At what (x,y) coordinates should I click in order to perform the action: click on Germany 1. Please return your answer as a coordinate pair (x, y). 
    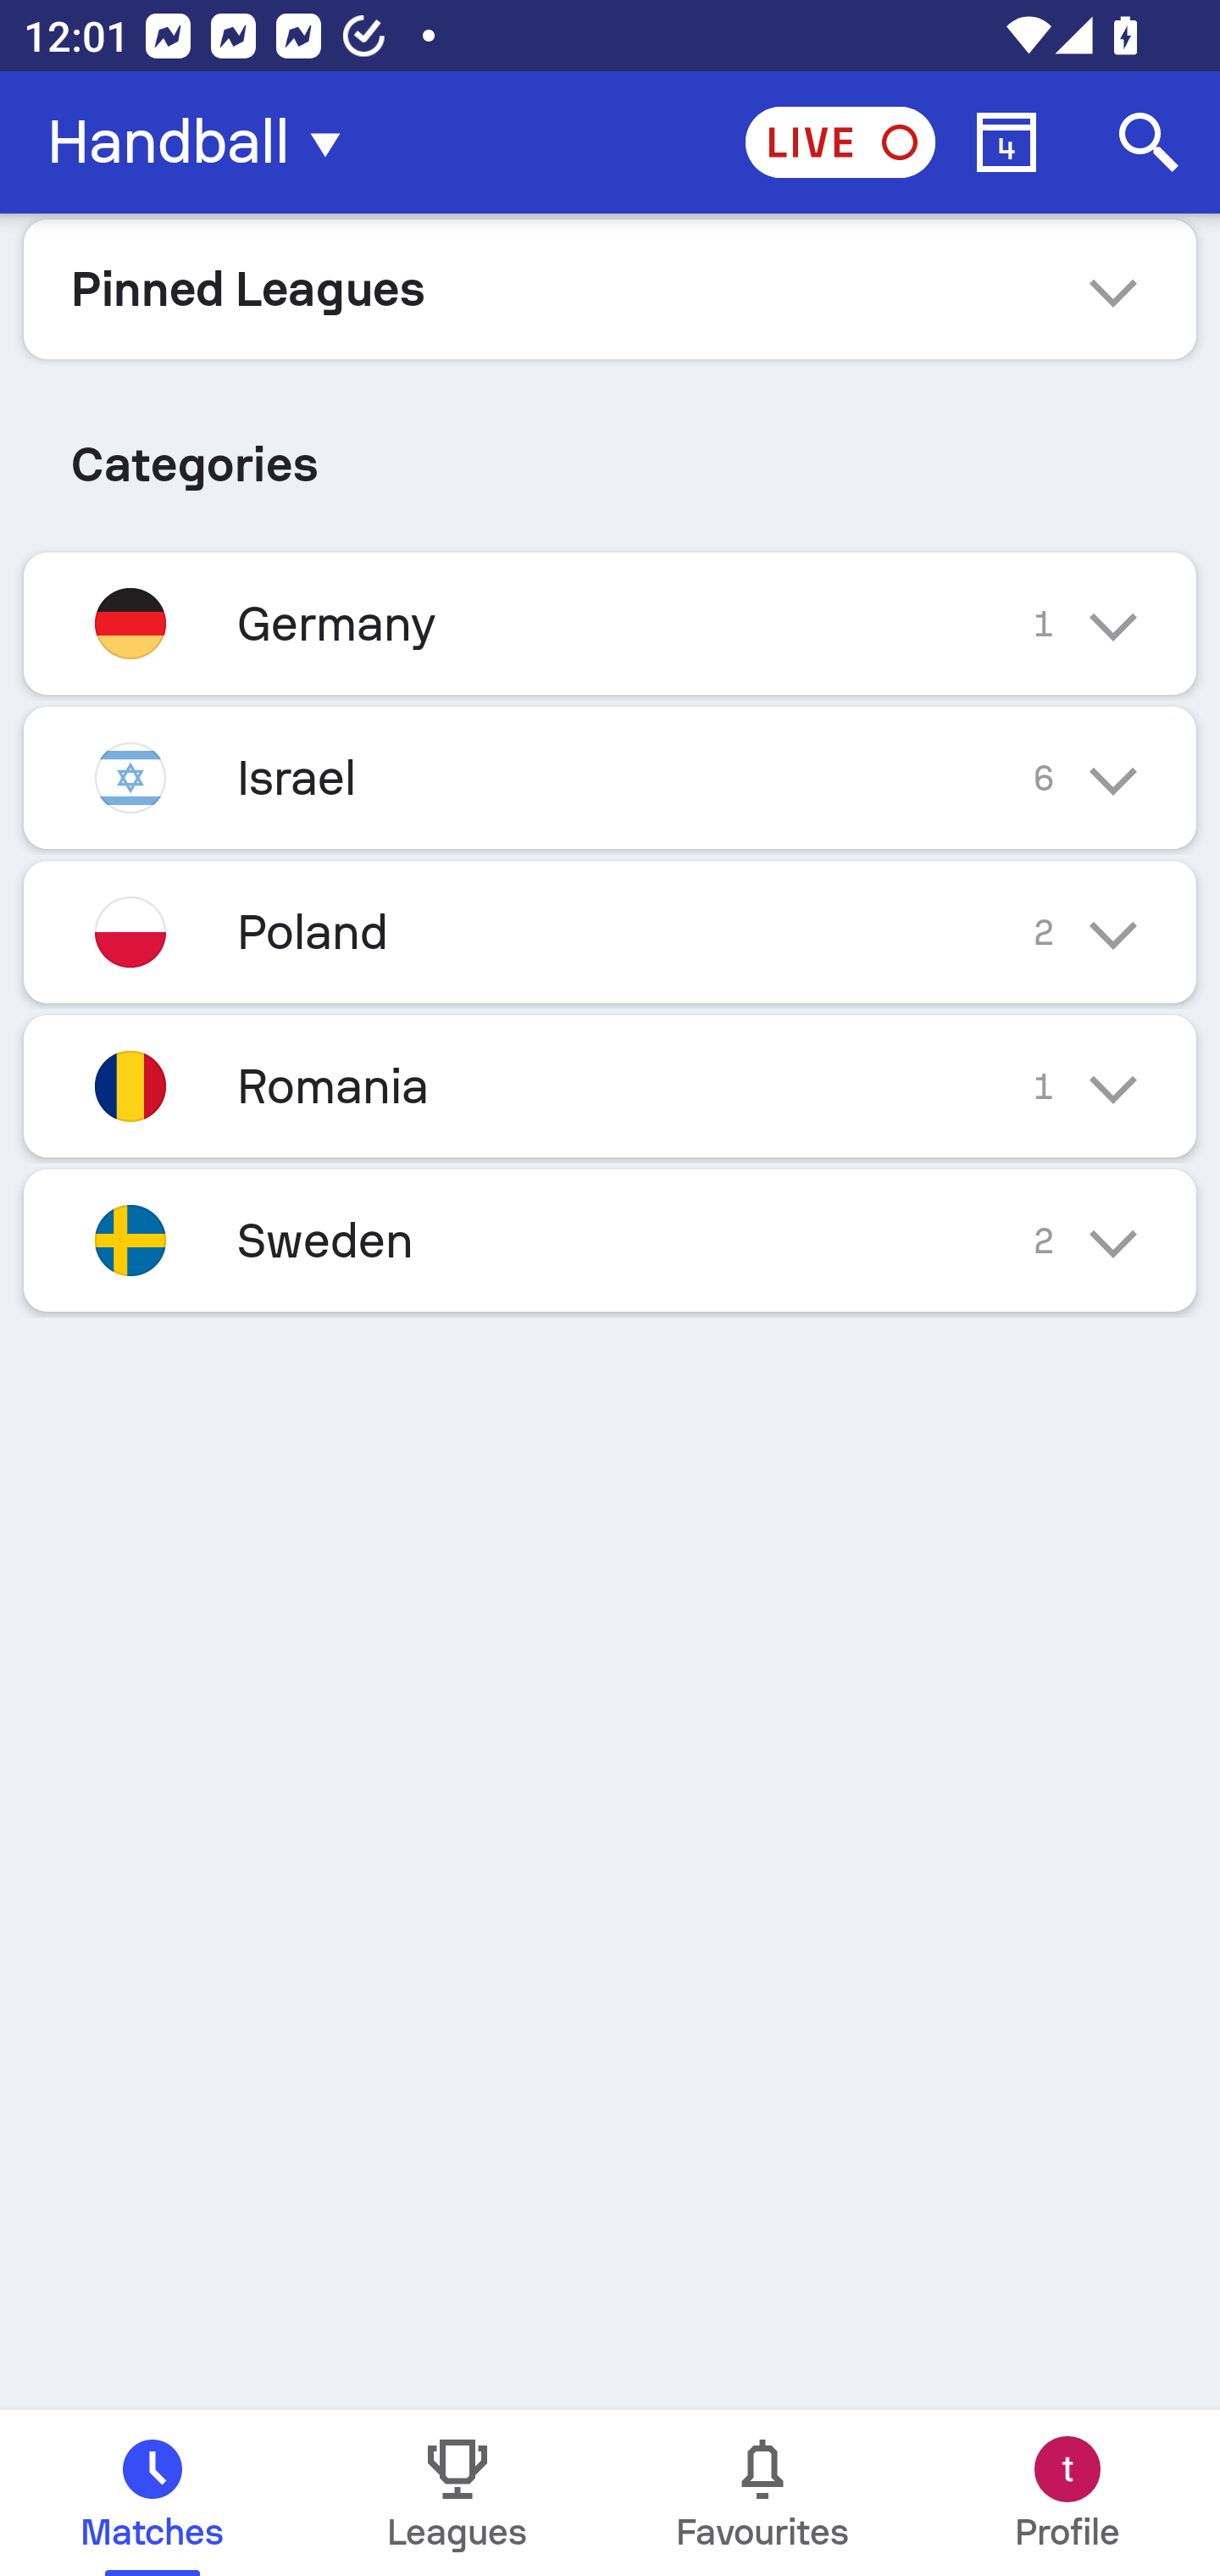
    Looking at the image, I should click on (610, 623).